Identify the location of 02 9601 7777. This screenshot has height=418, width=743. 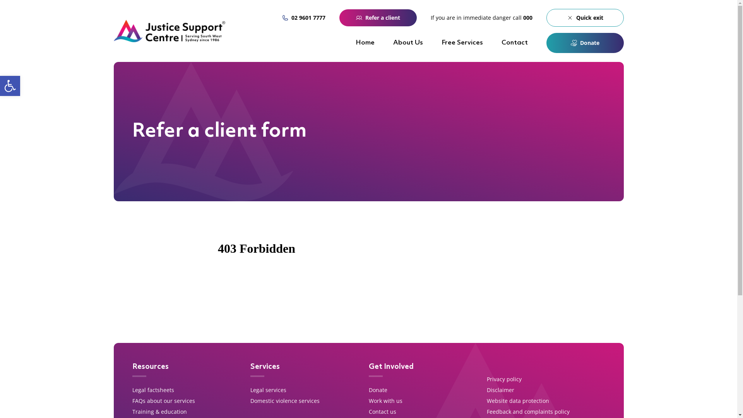
(304, 18).